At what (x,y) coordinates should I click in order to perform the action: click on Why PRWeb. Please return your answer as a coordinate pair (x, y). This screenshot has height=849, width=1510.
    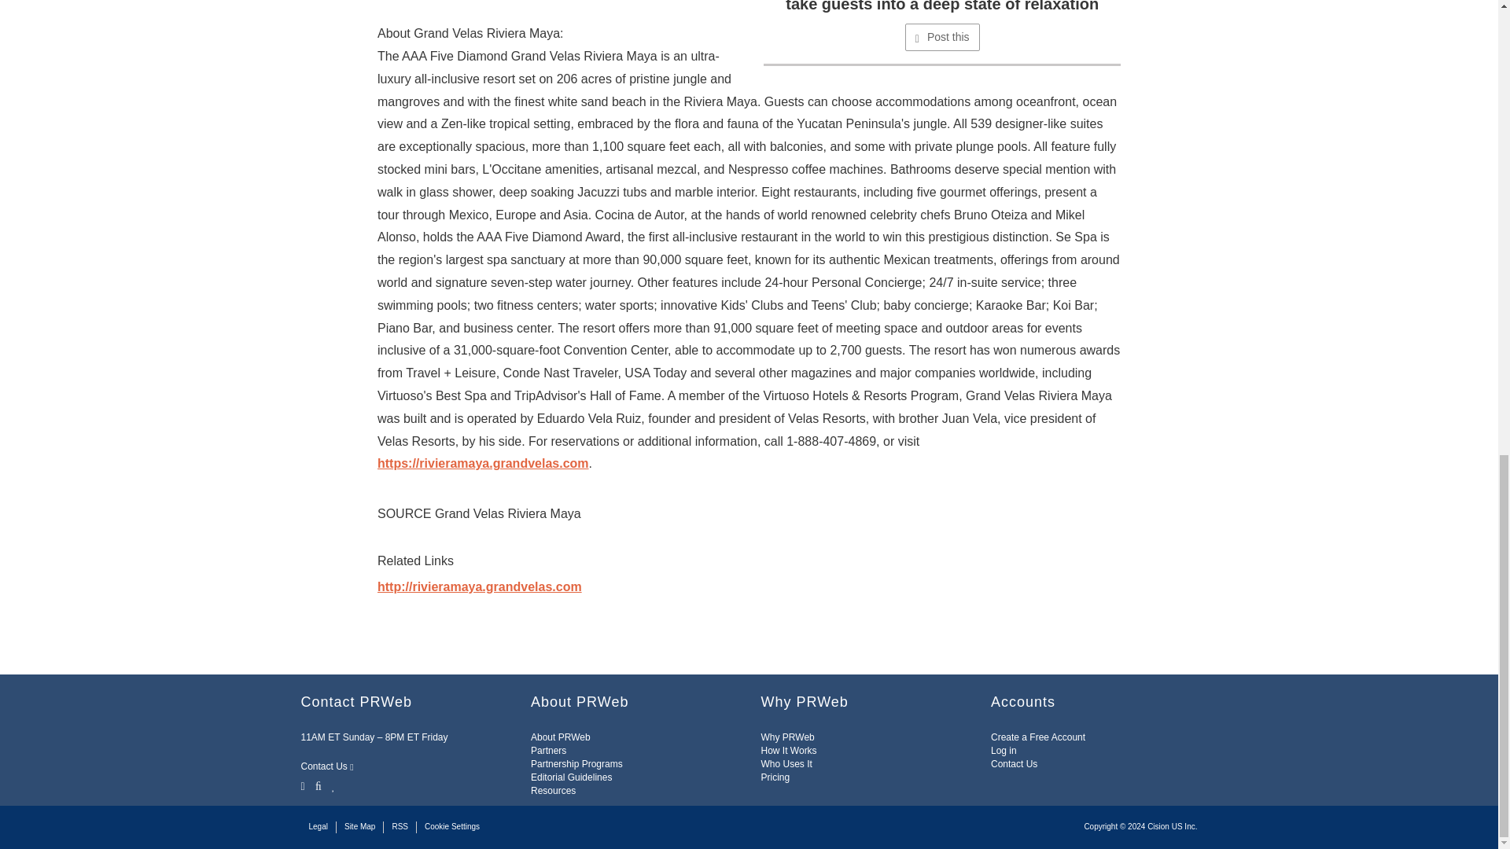
    Looking at the image, I should click on (788, 737).